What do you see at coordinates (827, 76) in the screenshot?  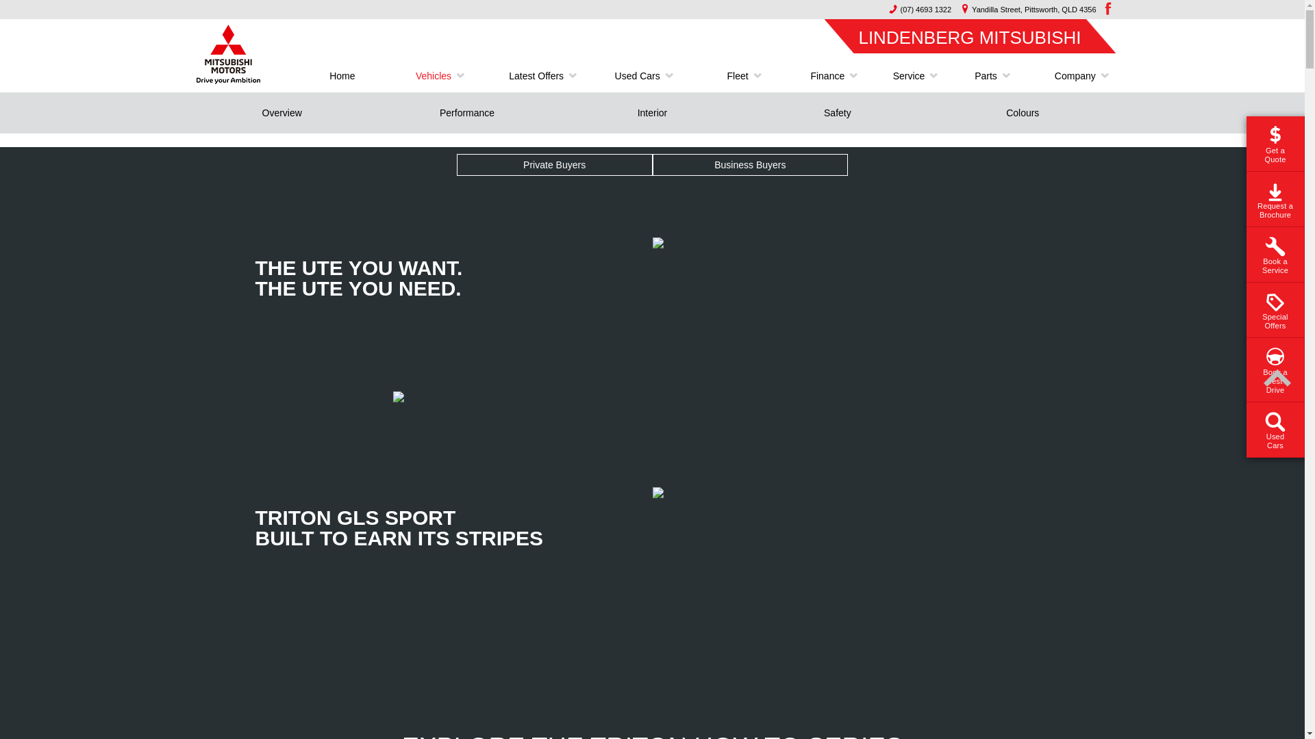 I see `Finance` at bounding box center [827, 76].